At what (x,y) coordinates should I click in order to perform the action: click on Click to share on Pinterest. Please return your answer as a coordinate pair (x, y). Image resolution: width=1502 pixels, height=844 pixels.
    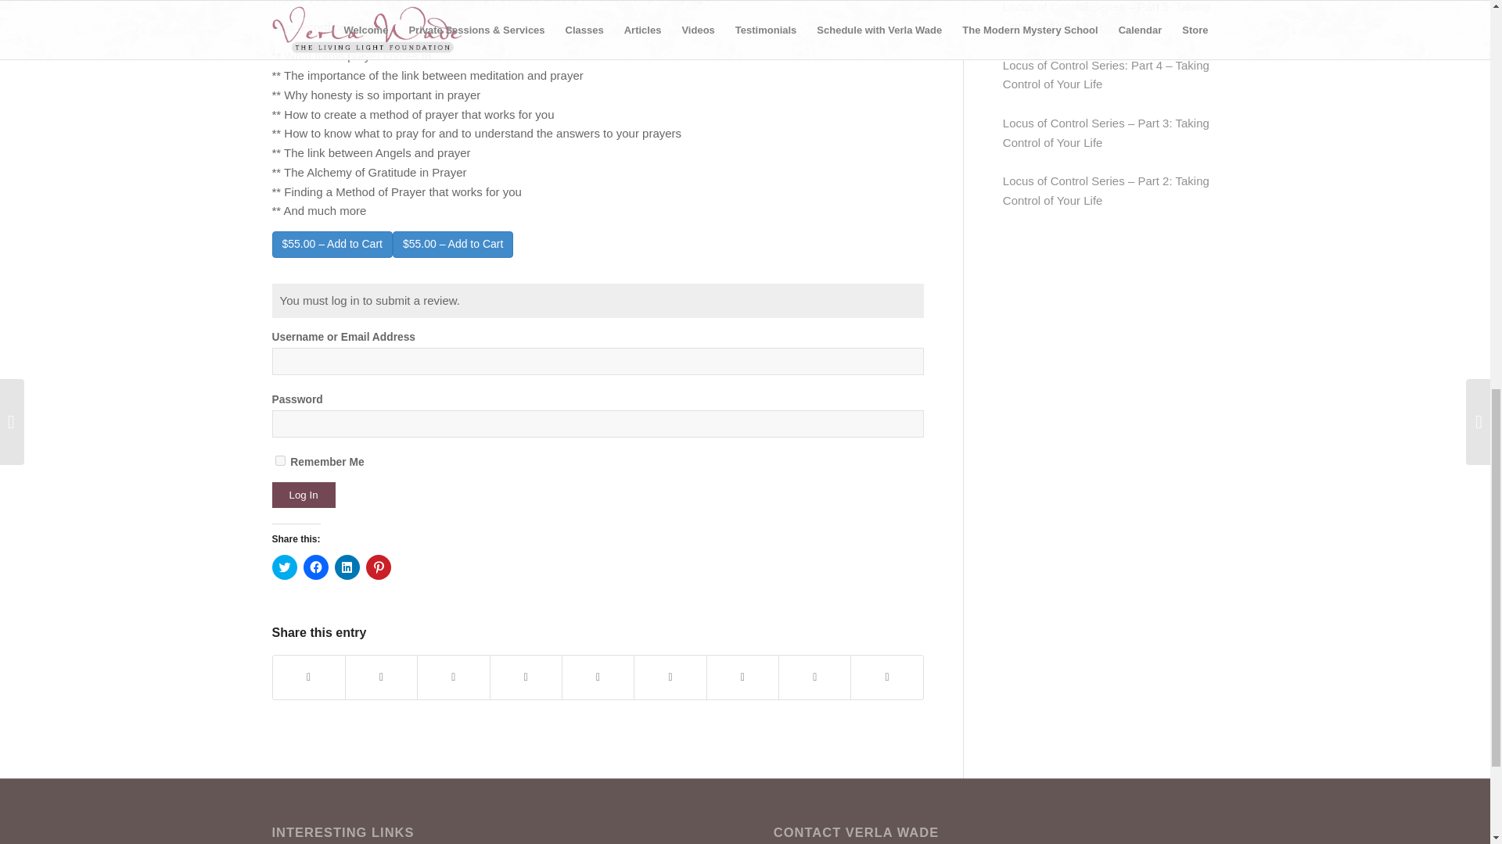
    Looking at the image, I should click on (379, 567).